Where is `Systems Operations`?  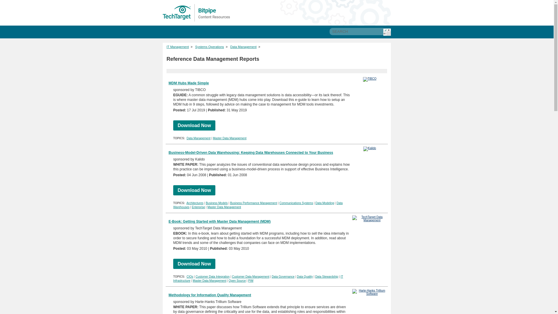 Systems Operations is located at coordinates (210, 47).